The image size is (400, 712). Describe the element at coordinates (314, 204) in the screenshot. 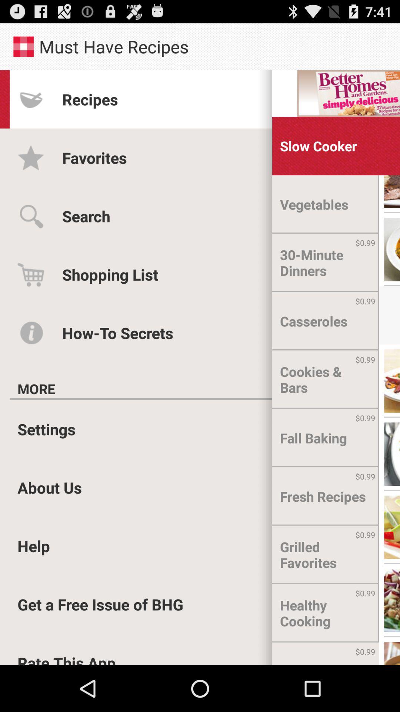

I see `open vegetables item` at that location.